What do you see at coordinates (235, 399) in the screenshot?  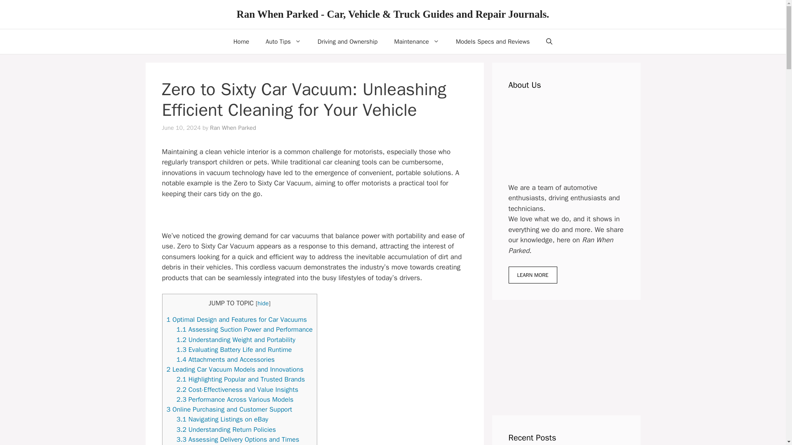 I see `2.3 Performance Across Various Models` at bounding box center [235, 399].